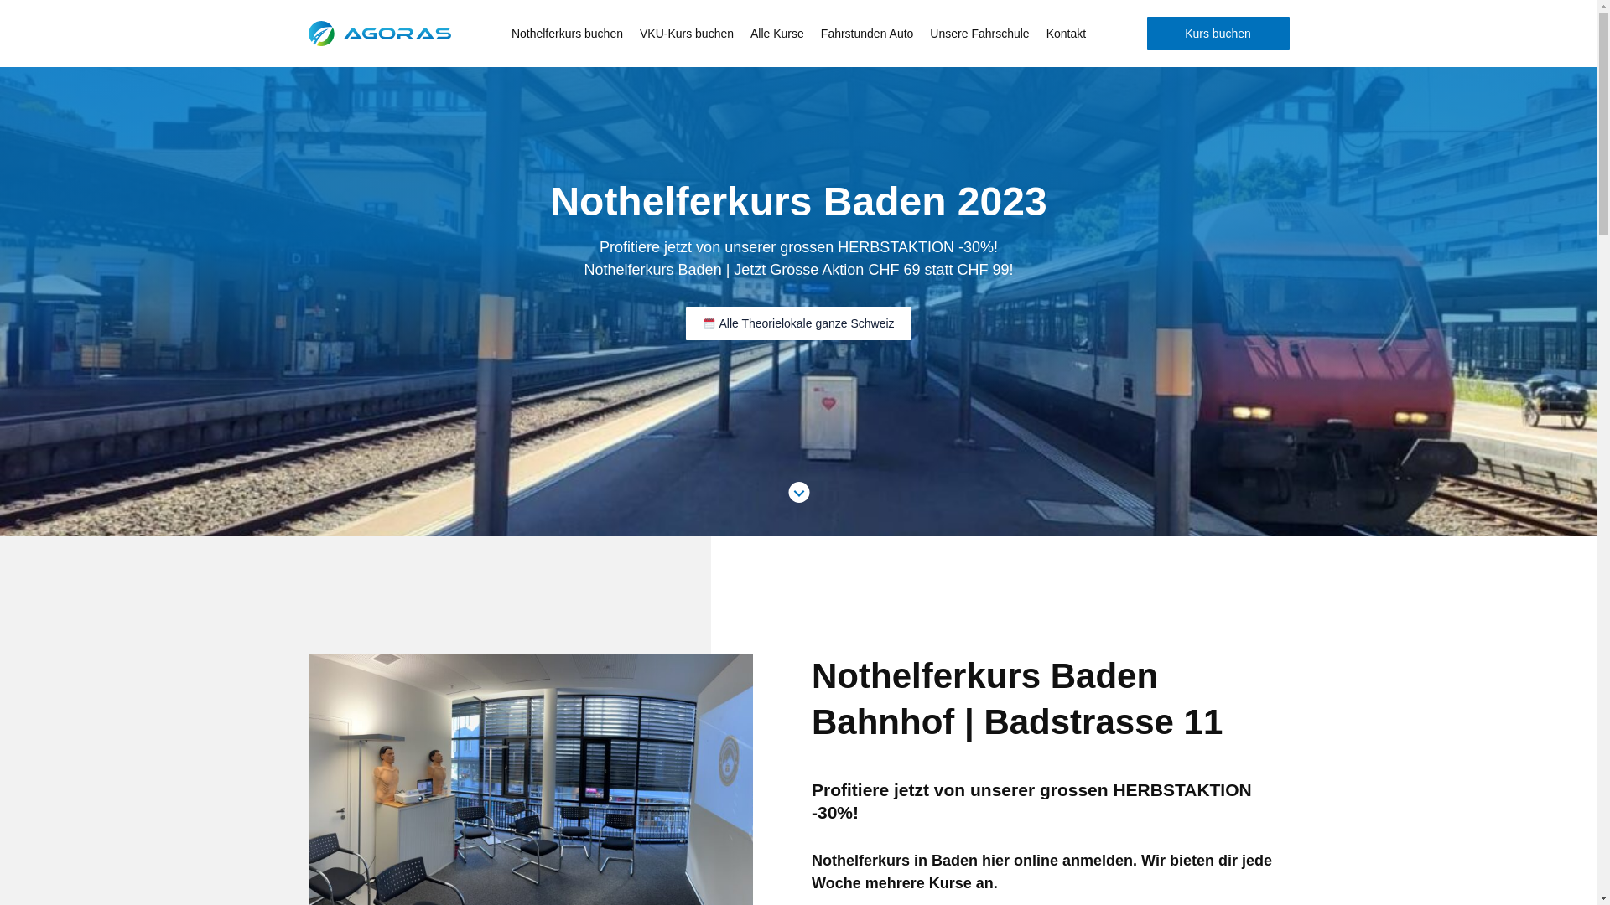 The height and width of the screenshot is (905, 1610). I want to click on Fahrstunden Auto, so click(867, 34).